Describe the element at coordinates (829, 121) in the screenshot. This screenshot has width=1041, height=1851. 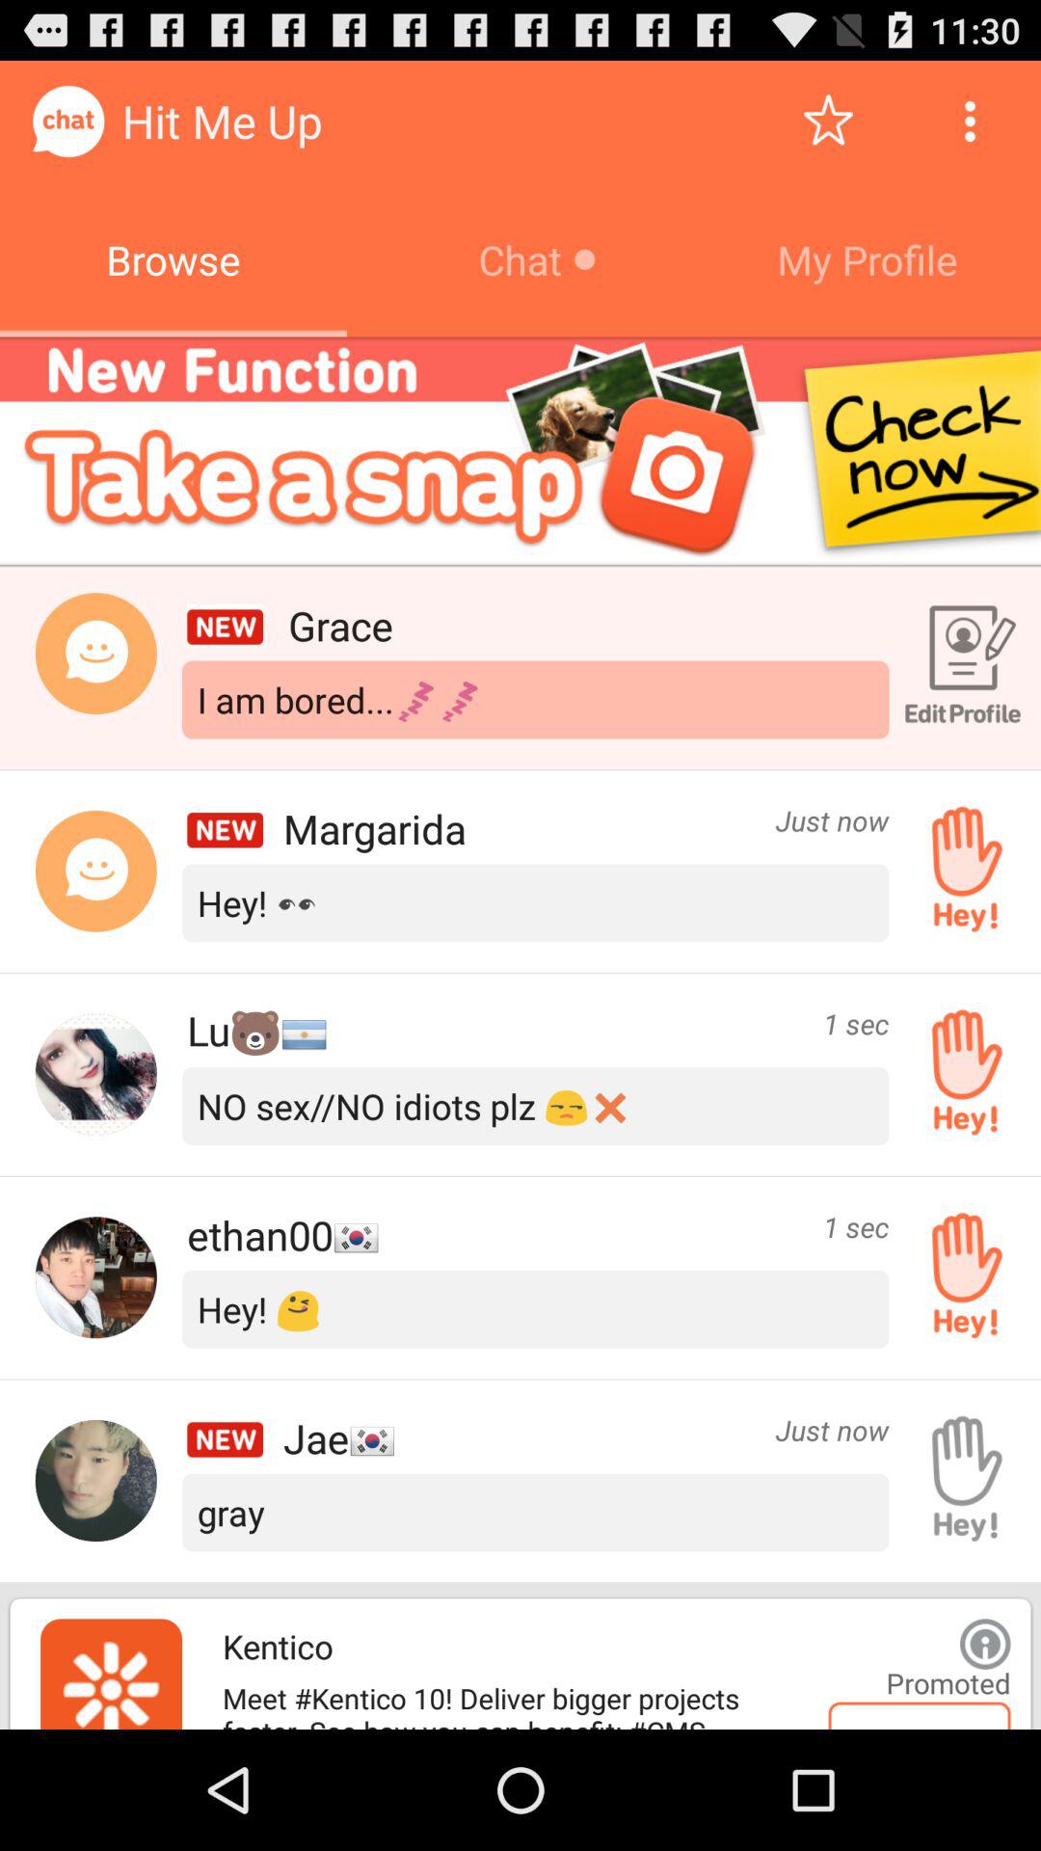
I see `favorite this` at that location.